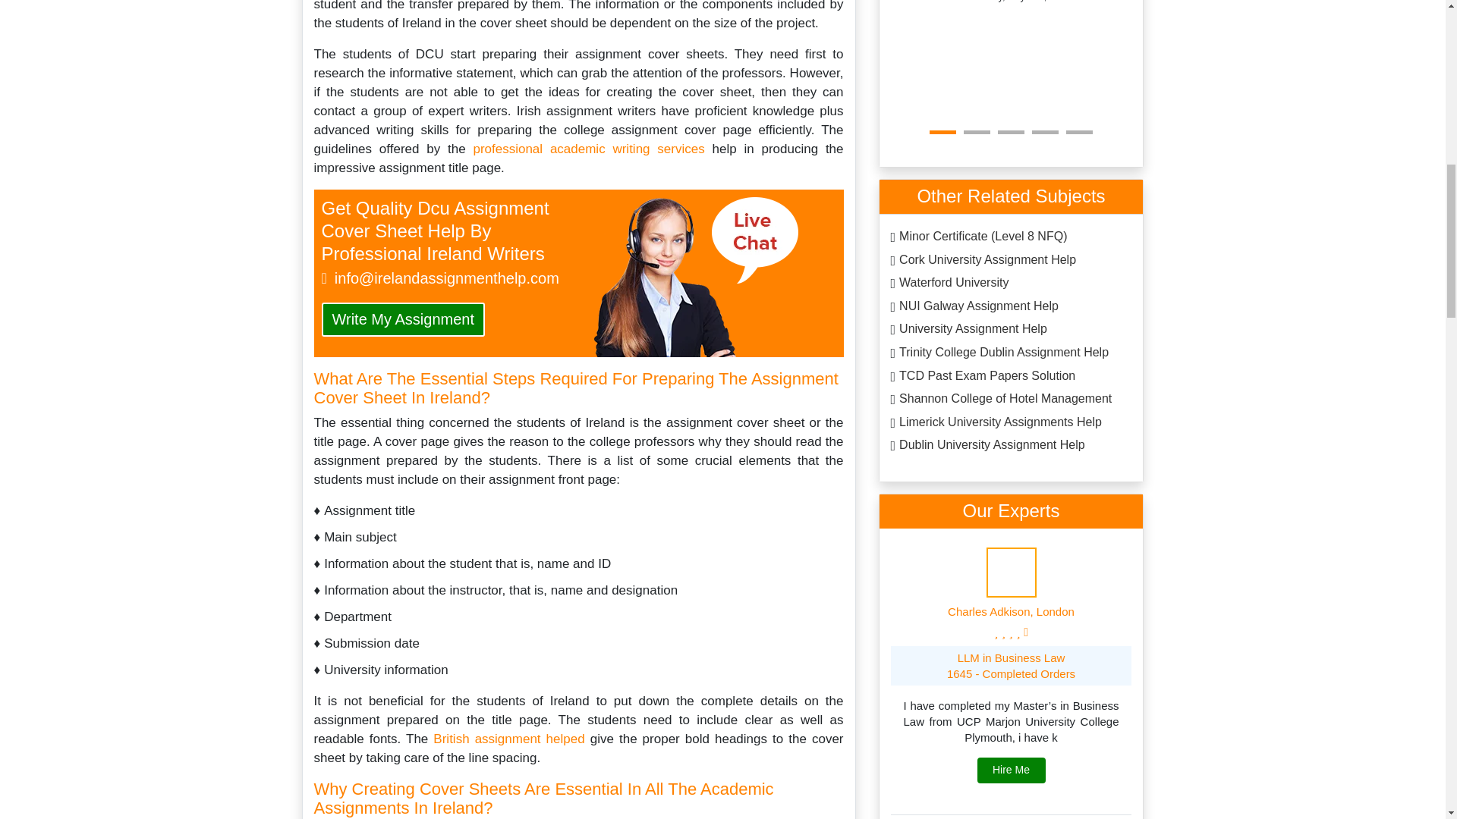 The height and width of the screenshot is (819, 1457). I want to click on Cork University Assignment Help, so click(987, 261).